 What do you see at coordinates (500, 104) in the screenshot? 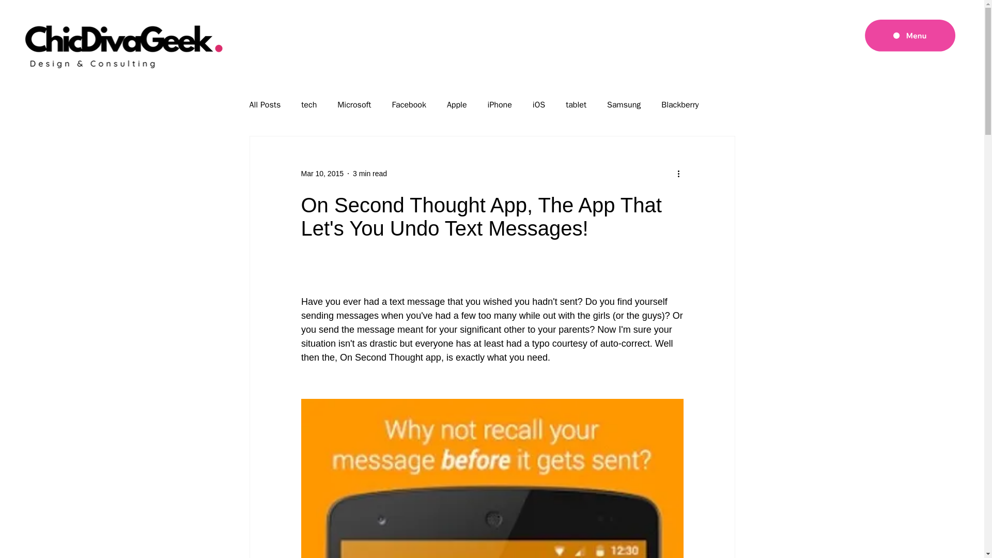
I see `iPhone` at bounding box center [500, 104].